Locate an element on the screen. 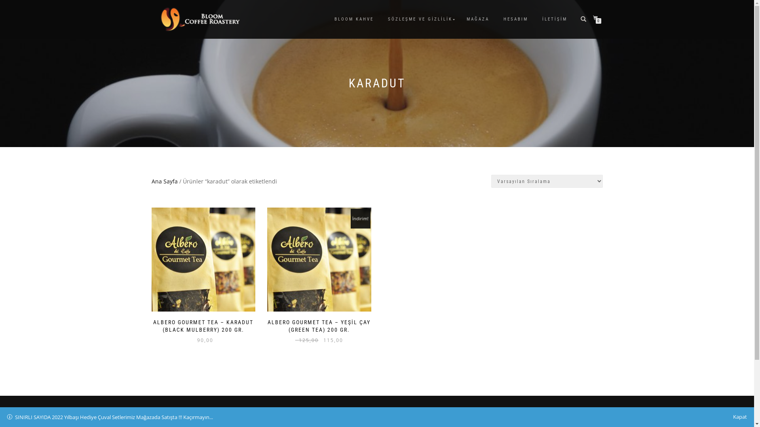  BANNER-3-A is located at coordinates (203, 259).